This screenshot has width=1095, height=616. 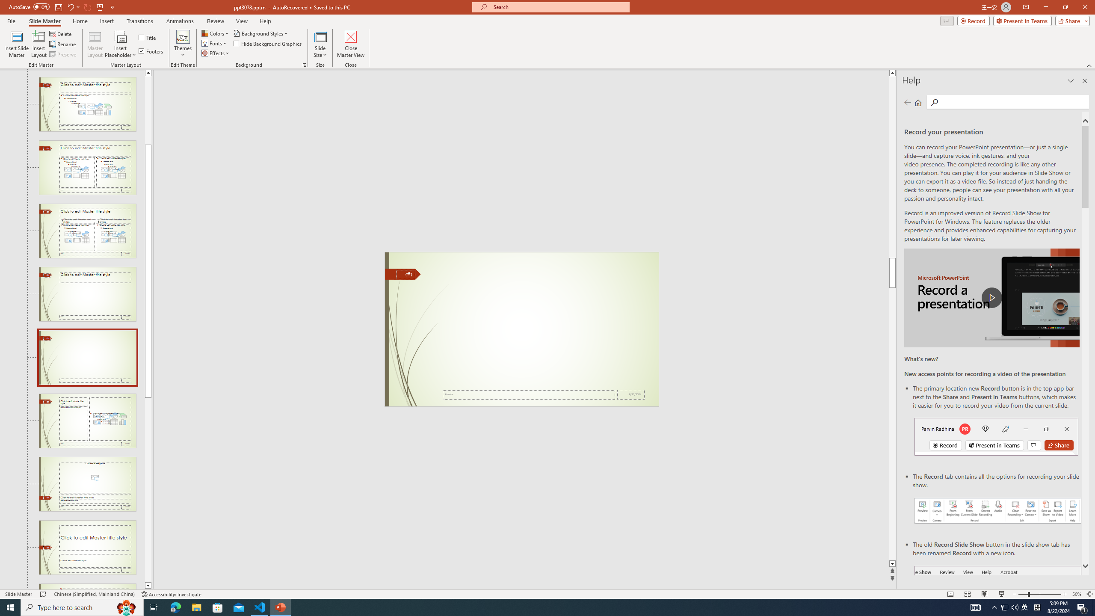 I want to click on Preserve, so click(x=63, y=55).